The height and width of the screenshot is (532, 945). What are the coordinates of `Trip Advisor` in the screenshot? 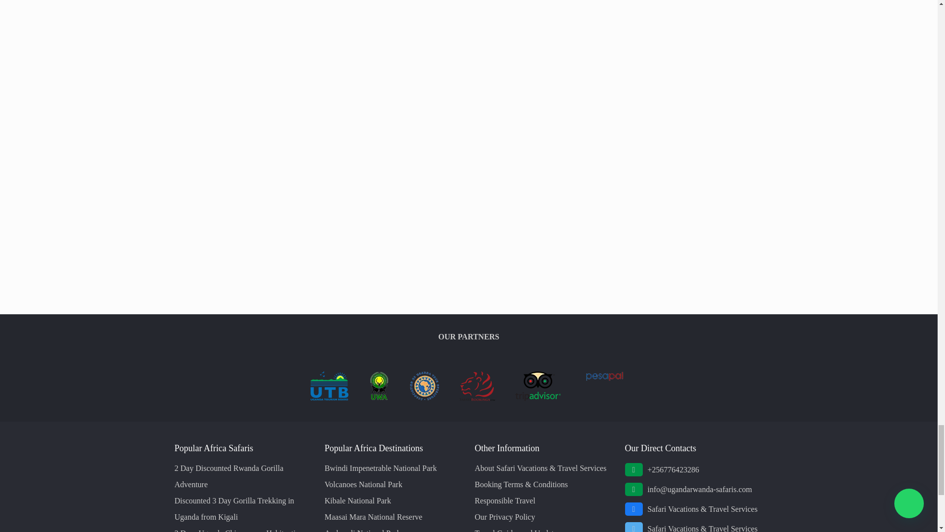 It's located at (538, 398).